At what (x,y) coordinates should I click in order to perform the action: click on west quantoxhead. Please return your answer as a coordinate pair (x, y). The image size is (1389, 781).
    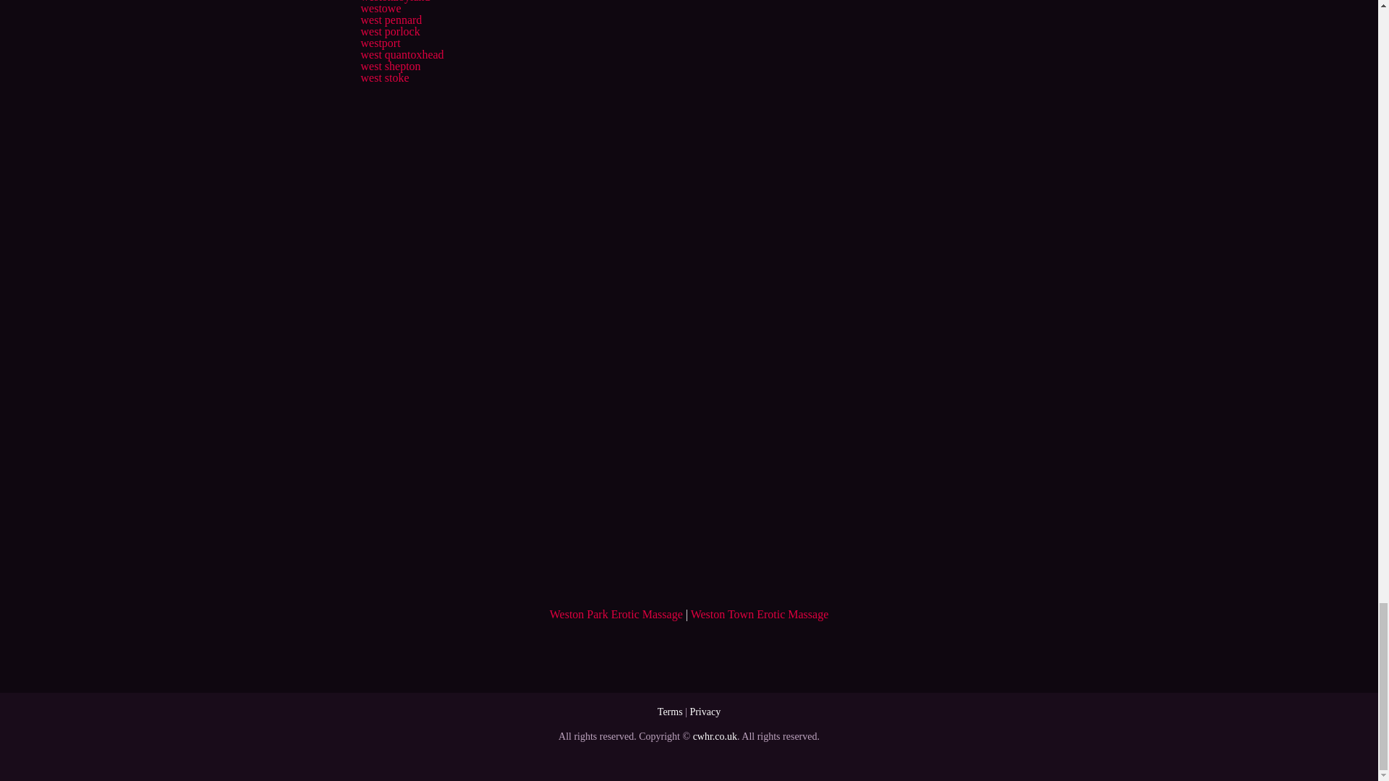
    Looking at the image, I should click on (401, 54).